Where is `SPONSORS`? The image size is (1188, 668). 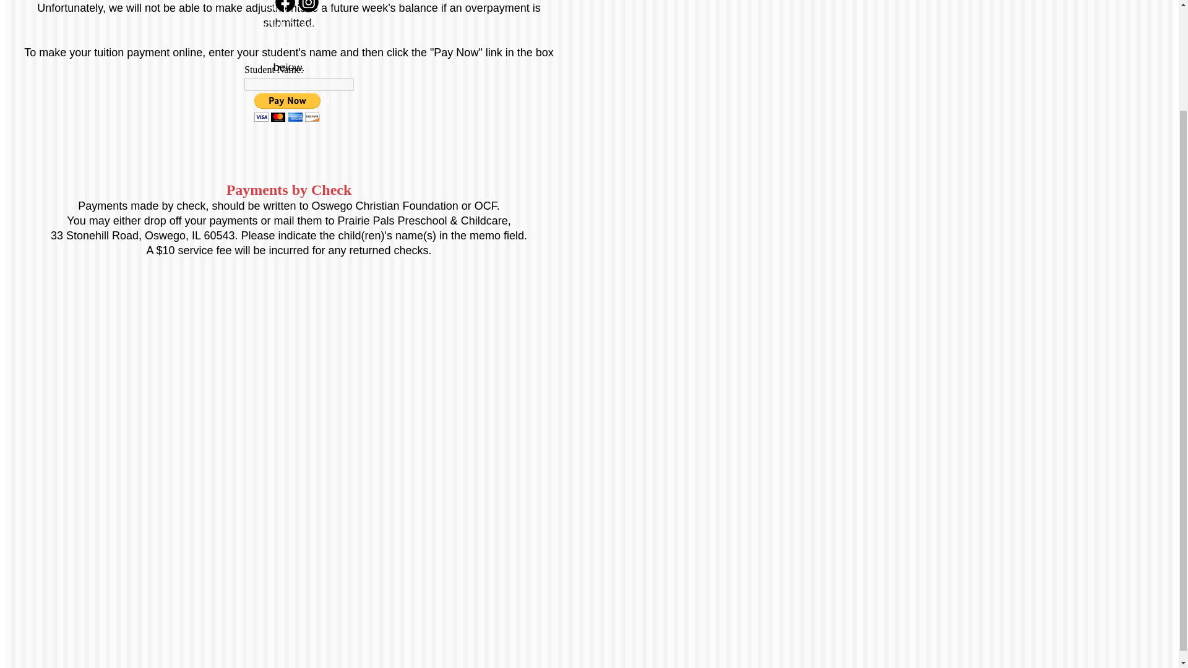
SPONSORS is located at coordinates (293, 62).